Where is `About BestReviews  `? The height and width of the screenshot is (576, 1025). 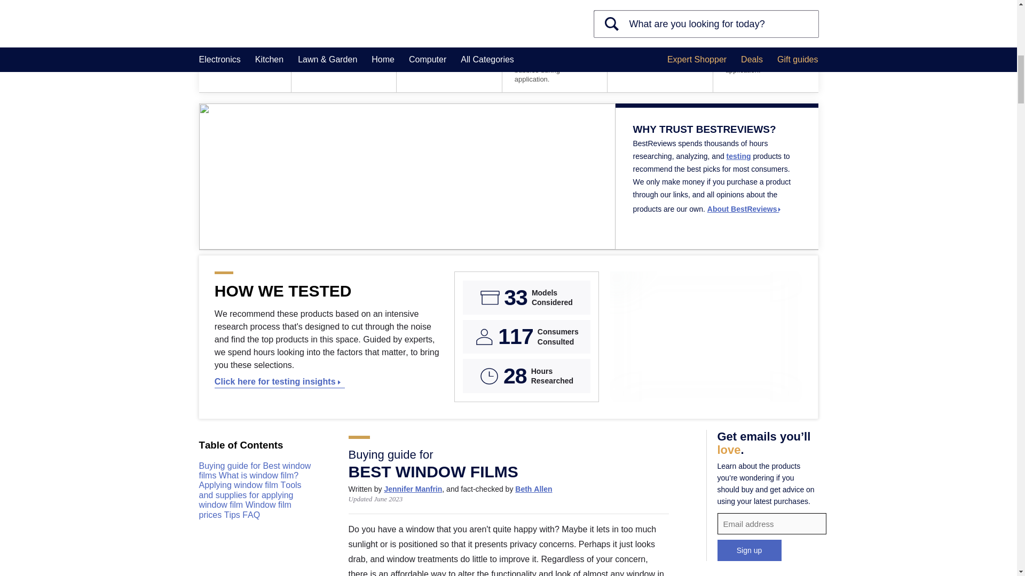 About BestReviews   is located at coordinates (744, 209).